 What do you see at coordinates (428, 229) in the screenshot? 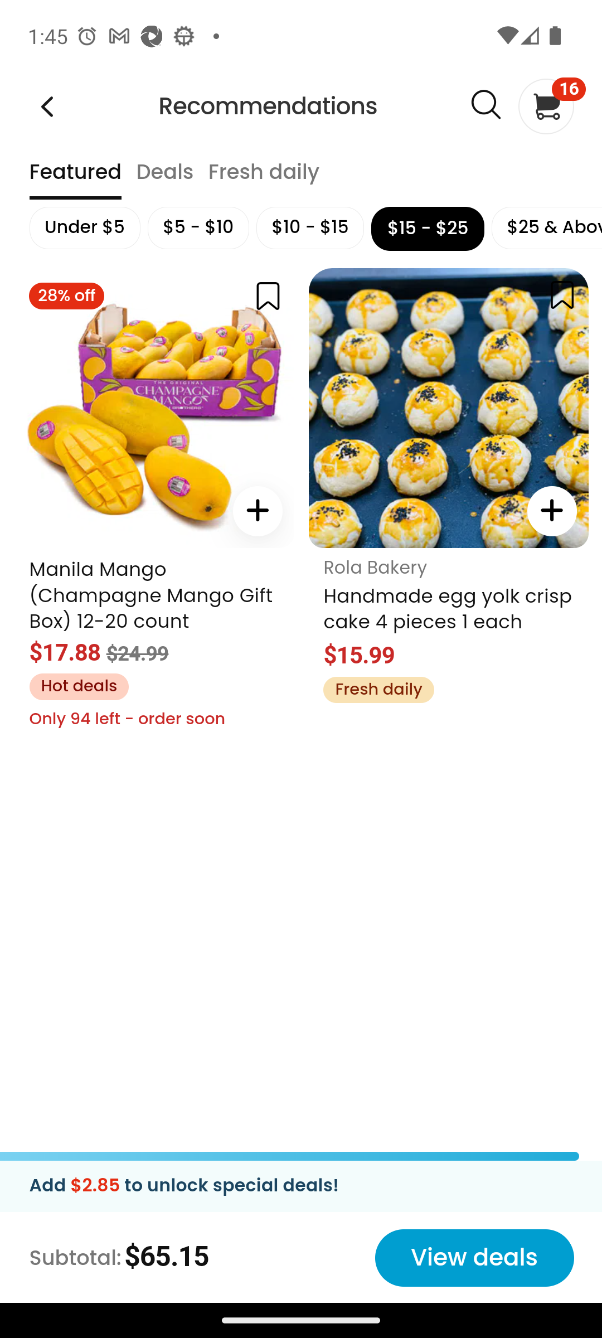
I see `$15 - $25` at bounding box center [428, 229].